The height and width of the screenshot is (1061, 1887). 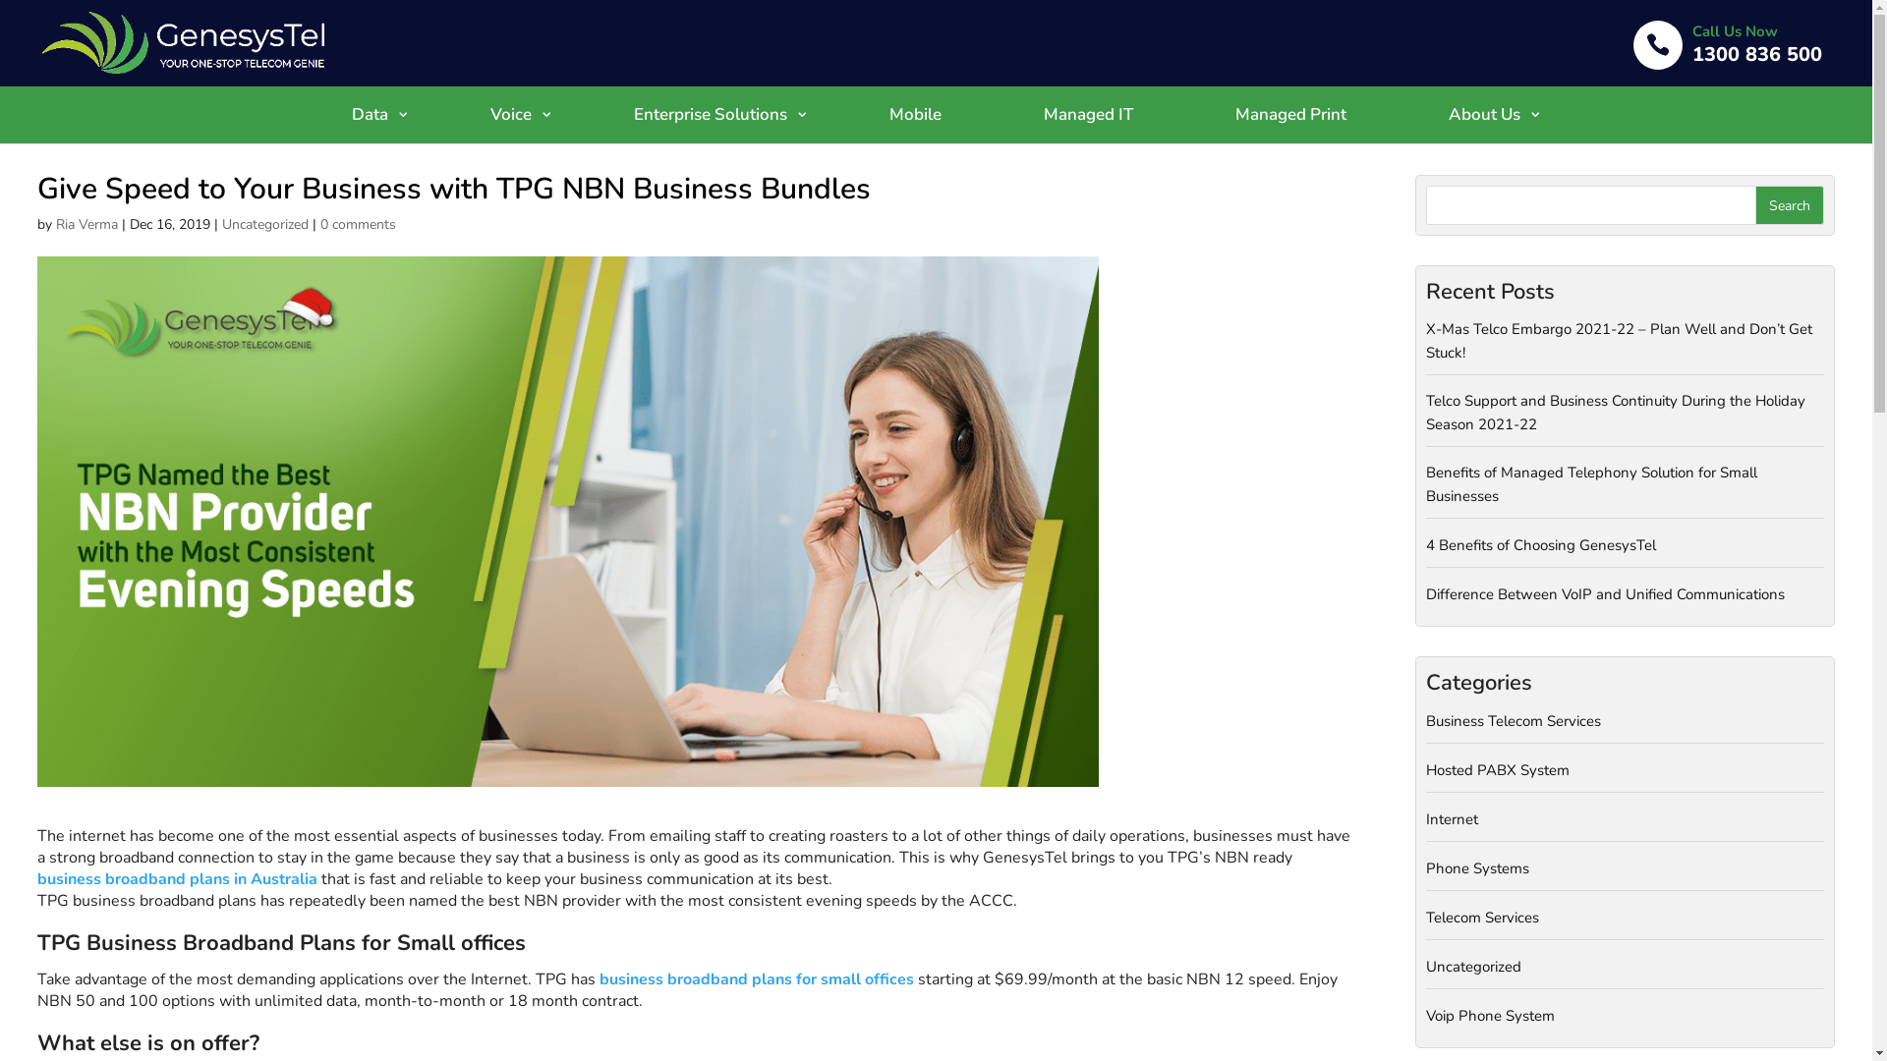 I want to click on Uncategorized, so click(x=1626, y=973).